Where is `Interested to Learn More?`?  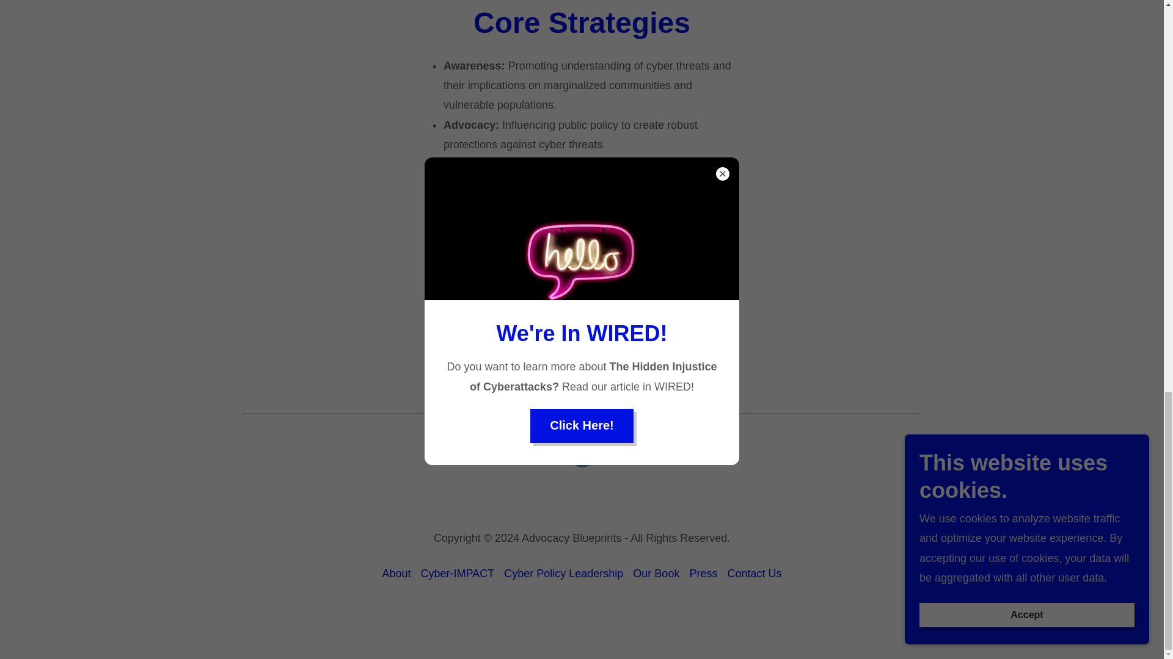 Interested to Learn More? is located at coordinates (582, 347).